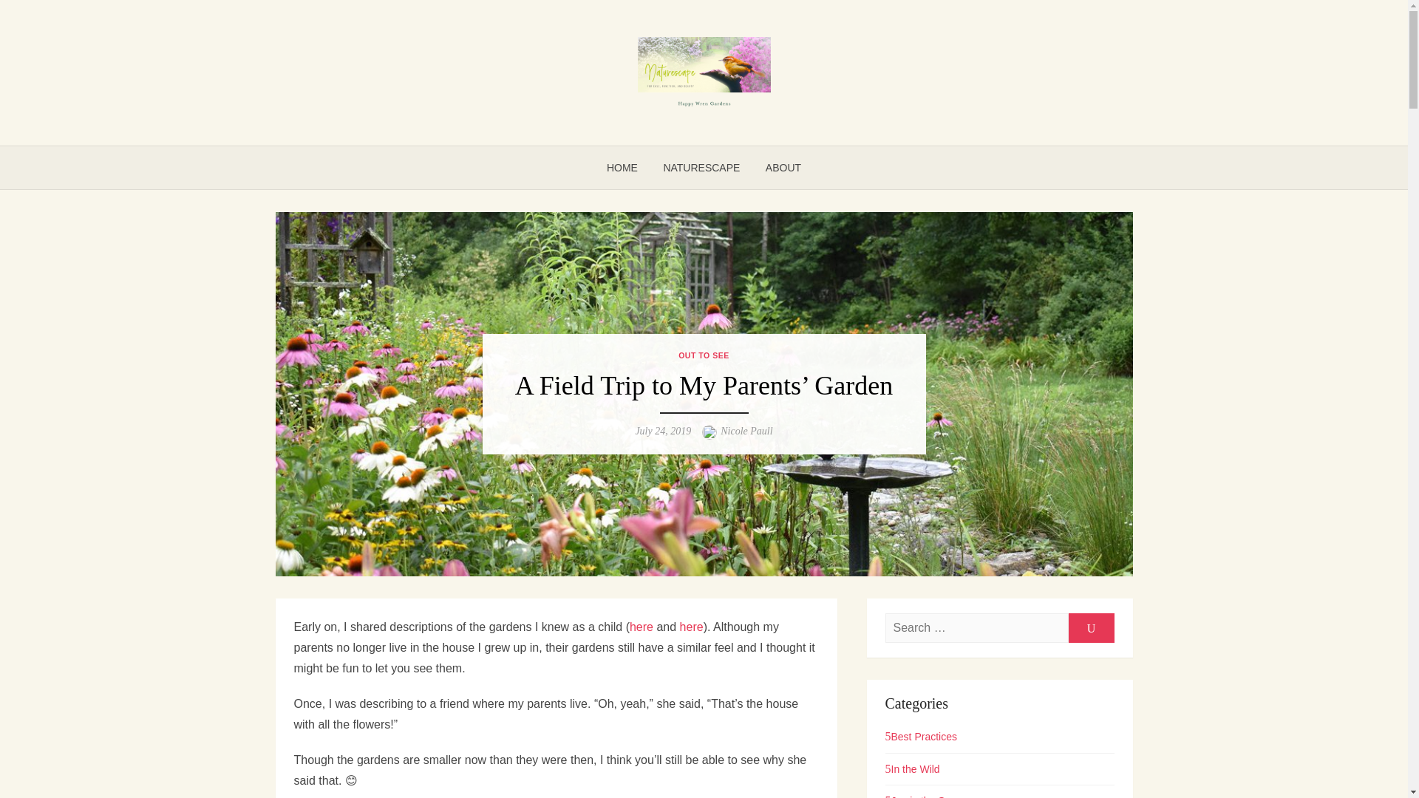 The height and width of the screenshot is (798, 1419). What do you see at coordinates (701, 167) in the screenshot?
I see `NATURESCAPE` at bounding box center [701, 167].